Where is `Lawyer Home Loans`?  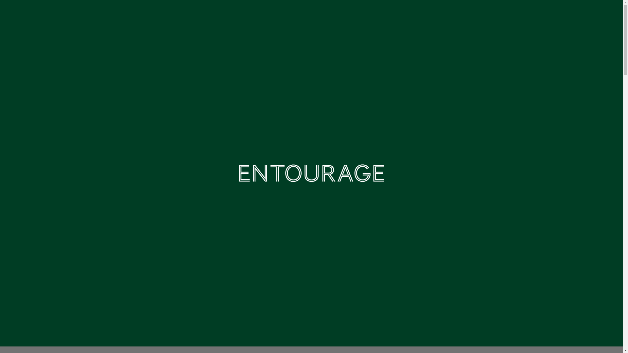
Lawyer Home Loans is located at coordinates (61, 18).